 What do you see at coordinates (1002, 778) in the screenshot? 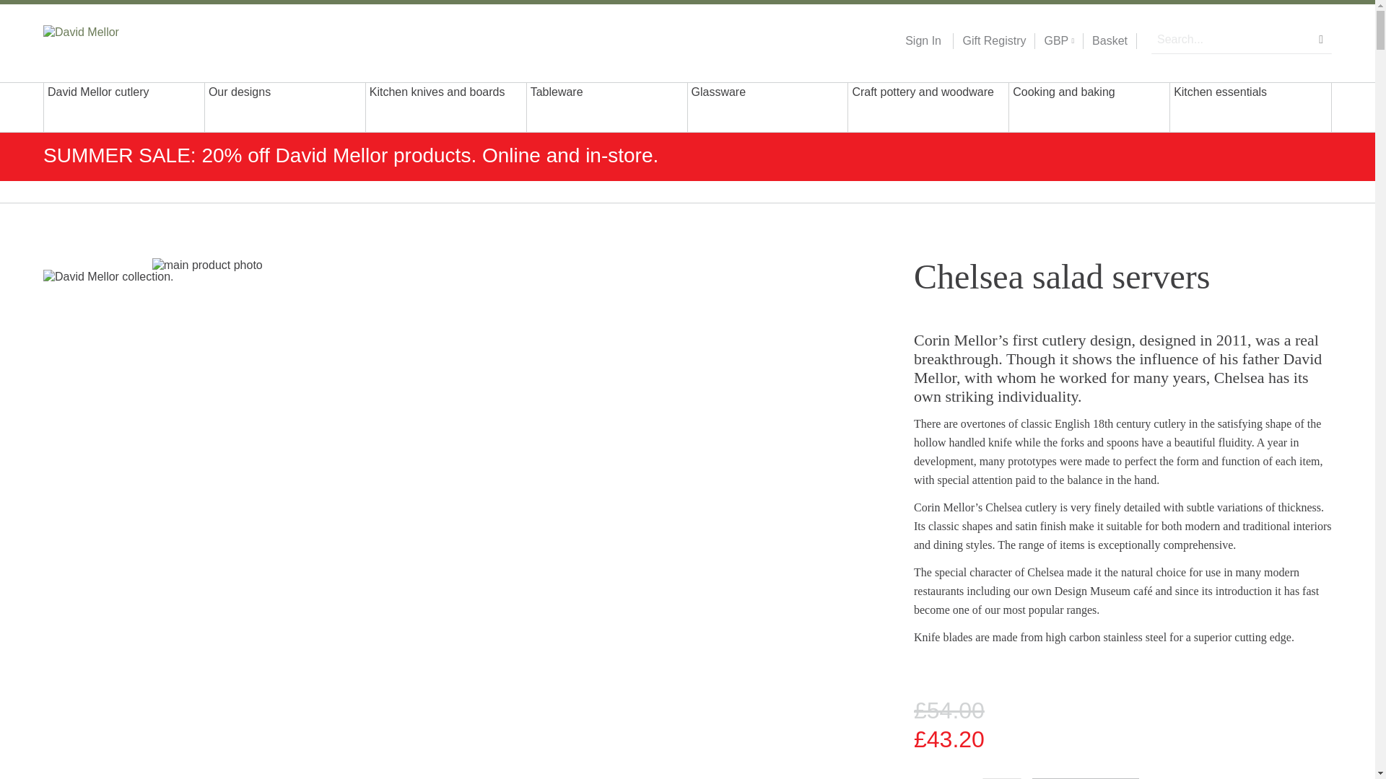
I see `Qty` at bounding box center [1002, 778].